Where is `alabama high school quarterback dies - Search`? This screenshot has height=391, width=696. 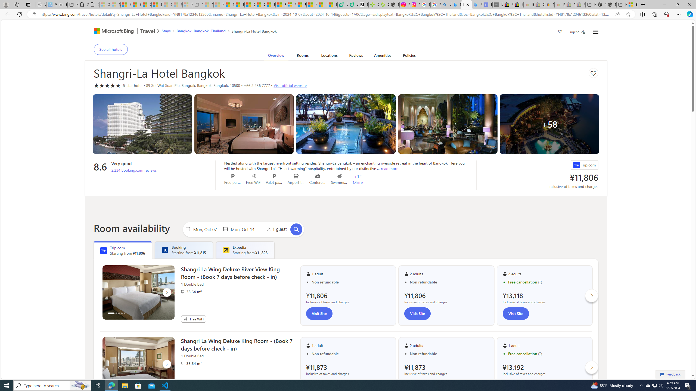
alabama high school quarterback dies - Search is located at coordinates (446, 5).